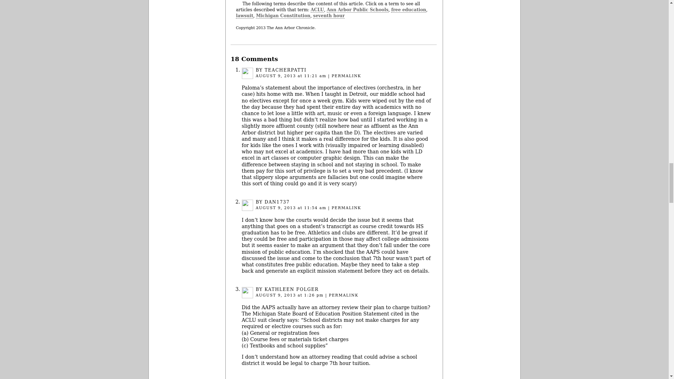  I want to click on PERMALINK, so click(346, 76).